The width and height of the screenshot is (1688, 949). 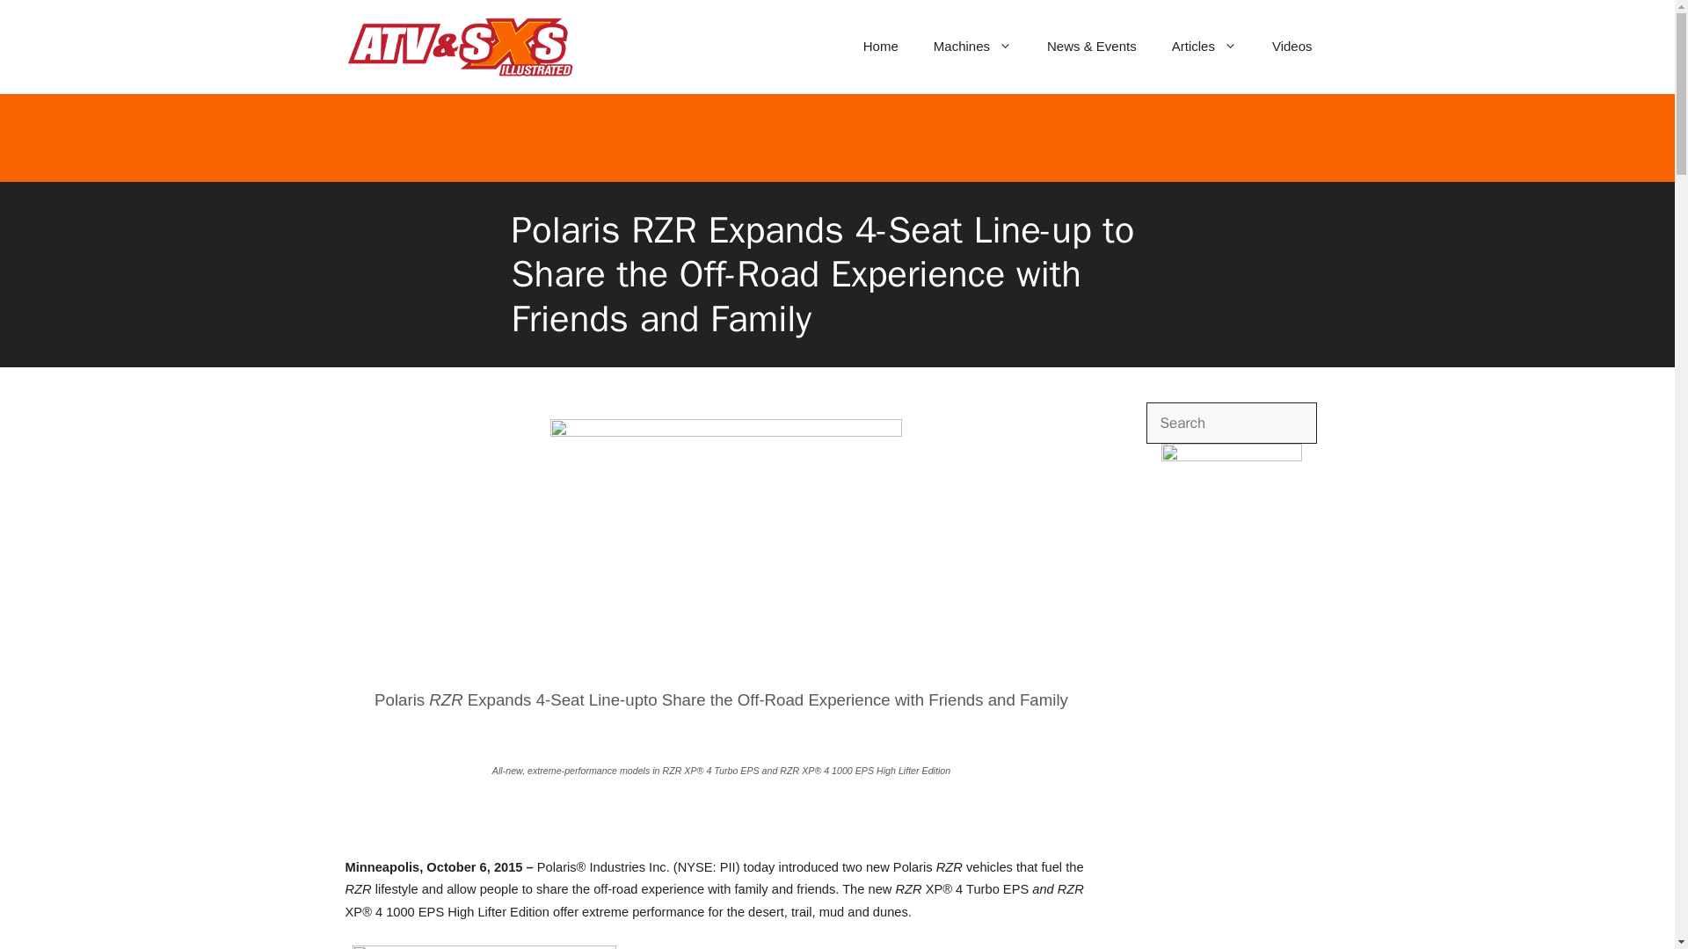 What do you see at coordinates (725, 432) in the screenshot?
I see `2016 RZR XP Turbo EPS Graphite Crystal` at bounding box center [725, 432].